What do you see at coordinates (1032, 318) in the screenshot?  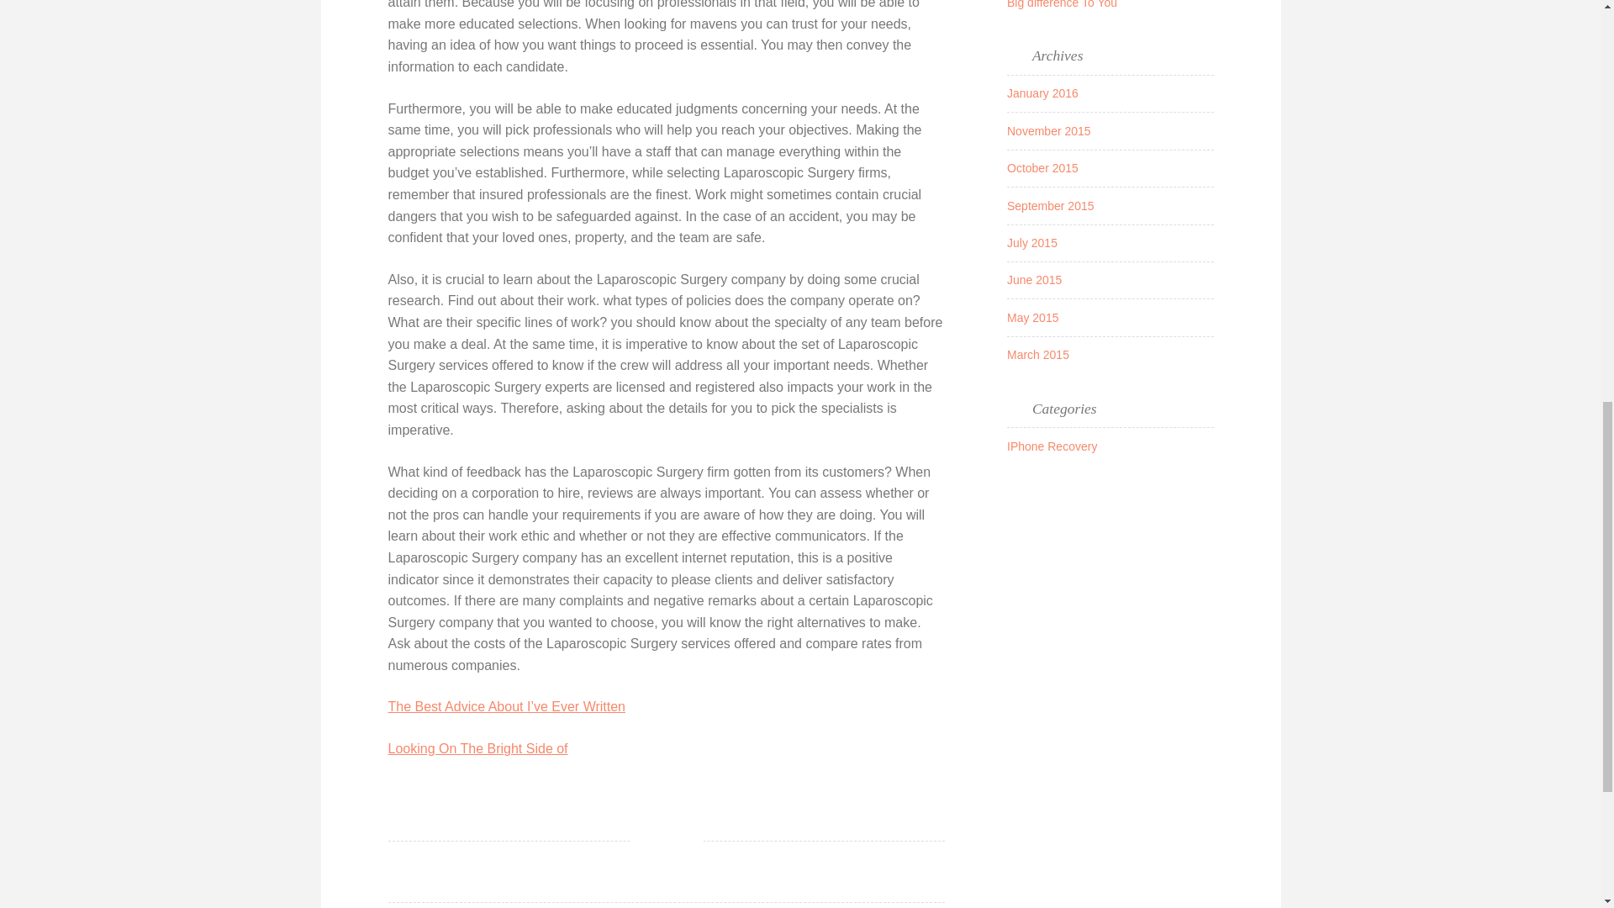 I see `May 2015` at bounding box center [1032, 318].